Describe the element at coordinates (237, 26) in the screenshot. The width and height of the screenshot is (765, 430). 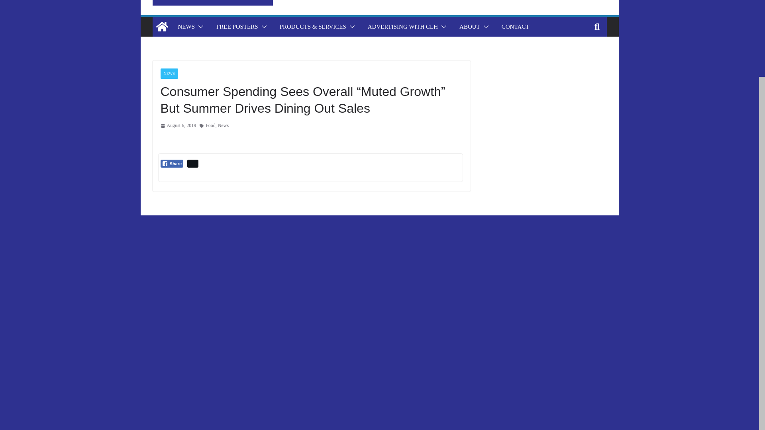
I see `FREE POSTERS` at that location.